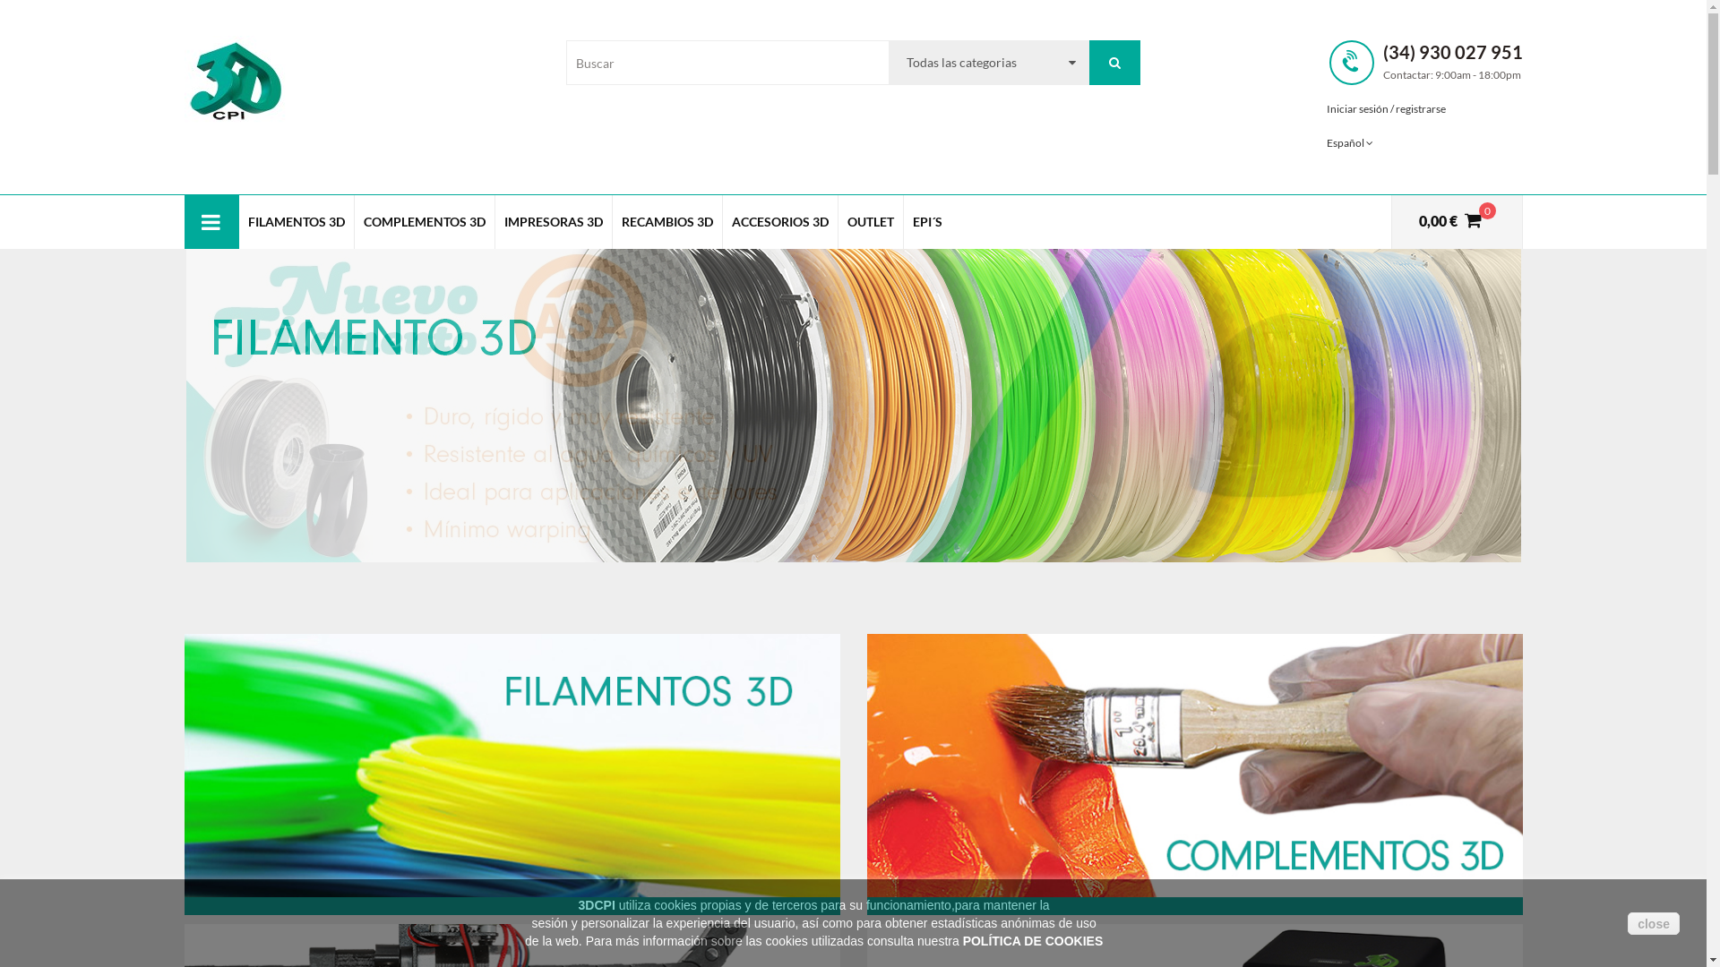  What do you see at coordinates (871, 222) in the screenshot?
I see `OUTLET` at bounding box center [871, 222].